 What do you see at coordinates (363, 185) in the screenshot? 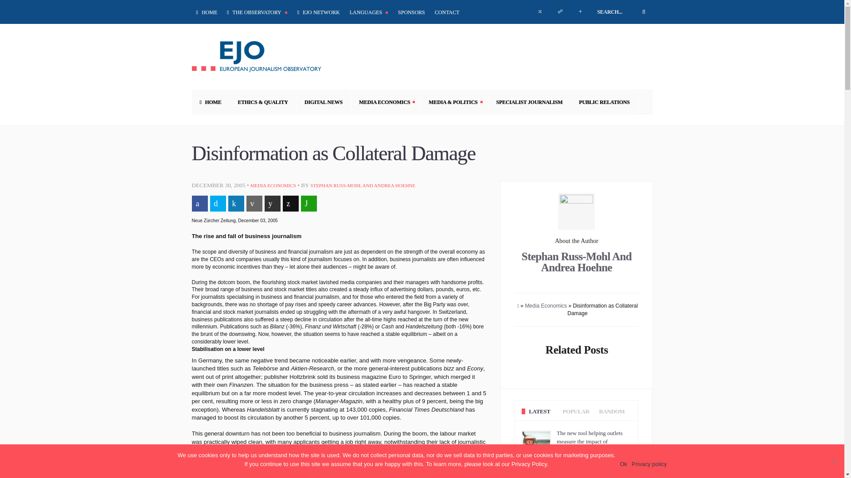
I see `Posts by Stephan Russ-Mohl and Andrea Hoehne` at bounding box center [363, 185].